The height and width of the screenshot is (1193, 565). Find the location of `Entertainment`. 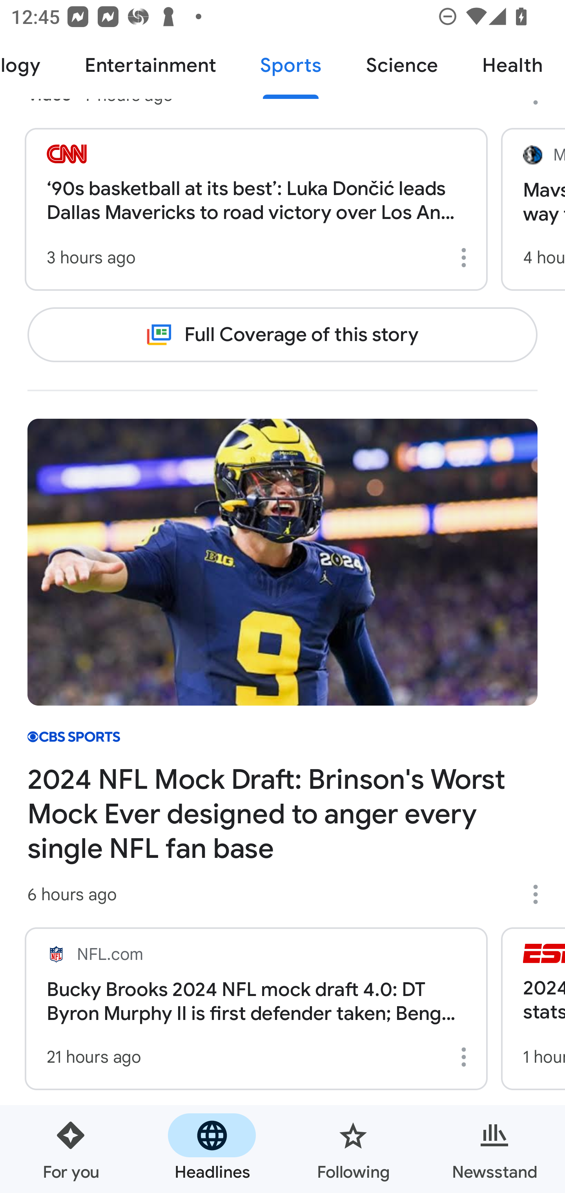

Entertainment is located at coordinates (150, 66).